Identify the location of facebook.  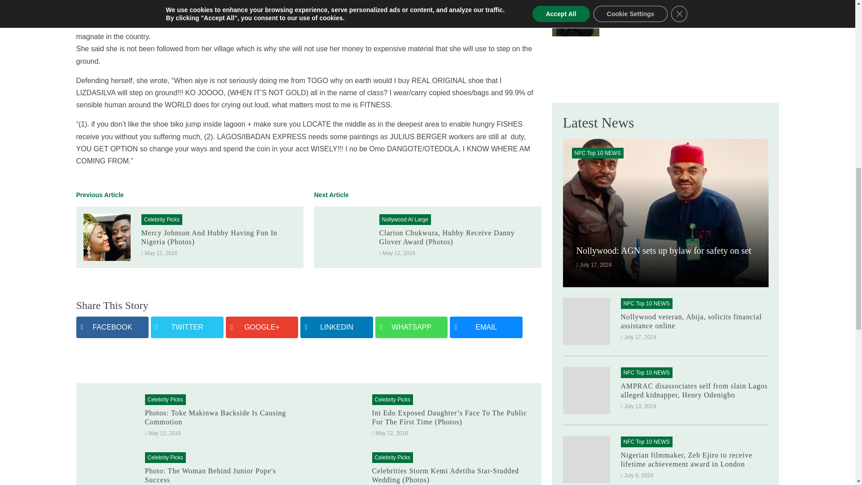
(113, 327).